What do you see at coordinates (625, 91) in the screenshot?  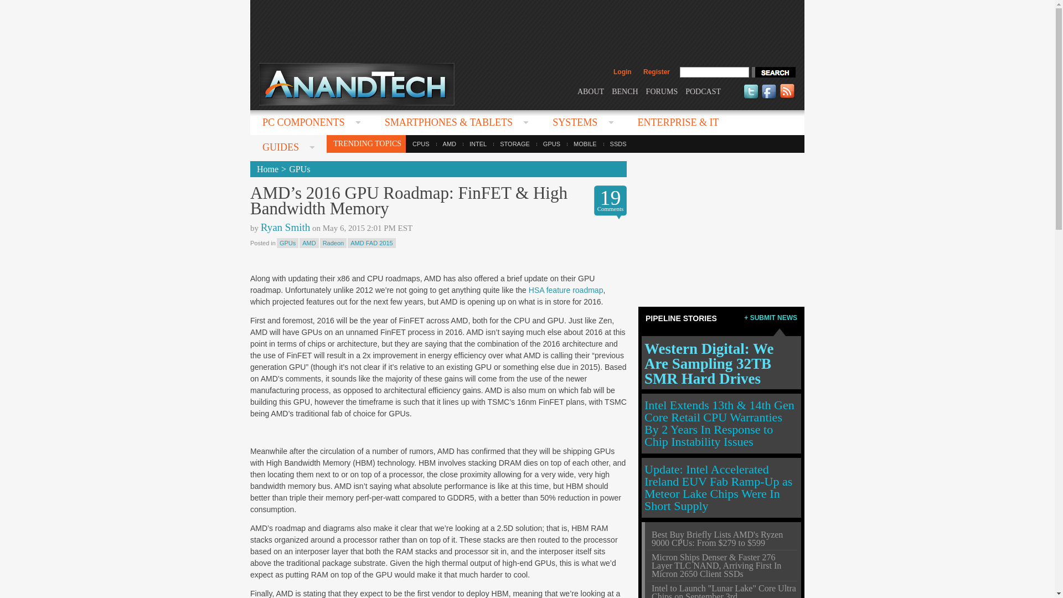 I see `BENCH` at bounding box center [625, 91].